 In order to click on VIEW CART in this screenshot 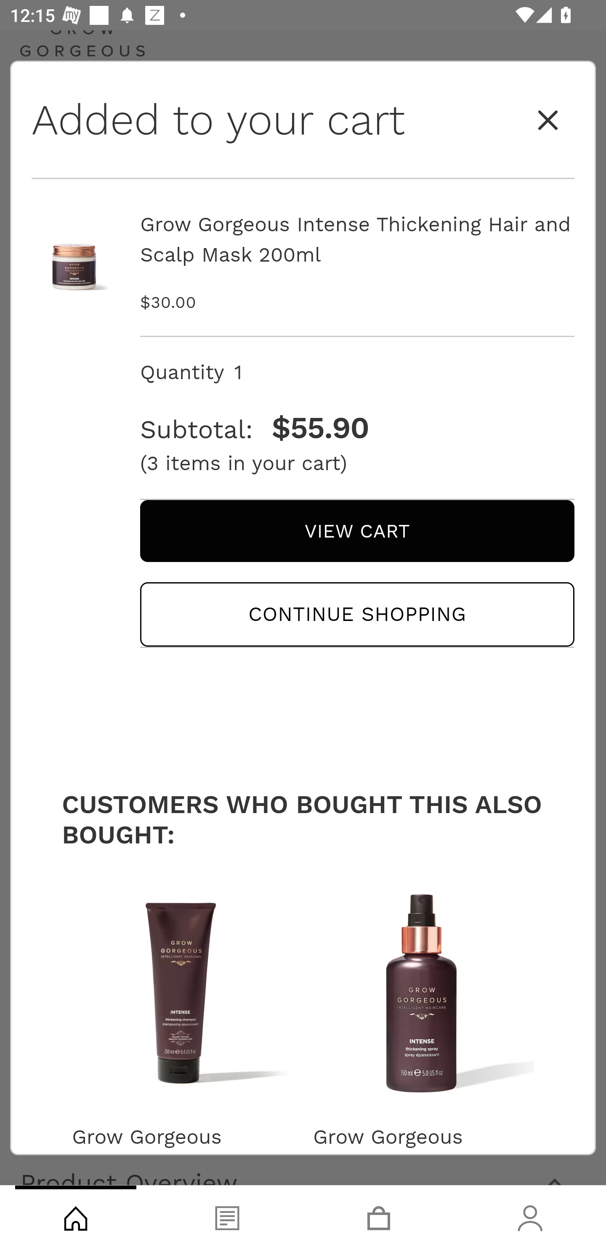, I will do `click(357, 530)`.